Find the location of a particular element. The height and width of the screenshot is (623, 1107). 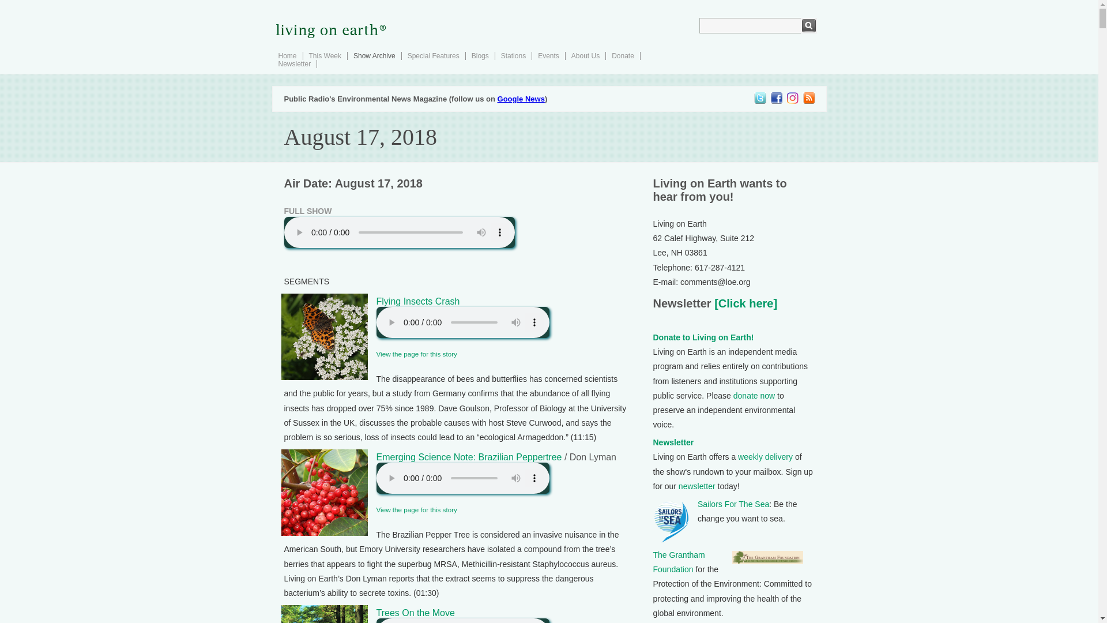

Special Features is located at coordinates (433, 55).